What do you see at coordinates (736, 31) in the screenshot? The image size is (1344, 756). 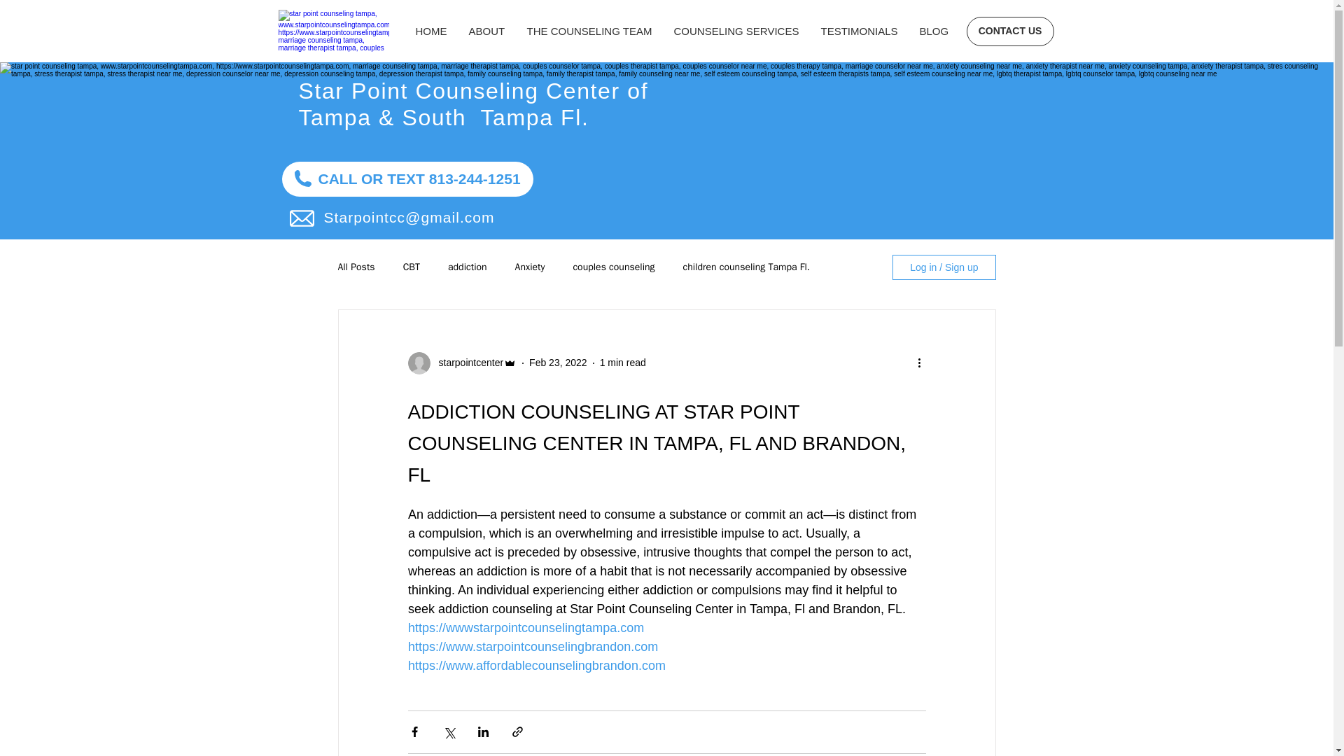 I see `COUNSELING SERVICES` at bounding box center [736, 31].